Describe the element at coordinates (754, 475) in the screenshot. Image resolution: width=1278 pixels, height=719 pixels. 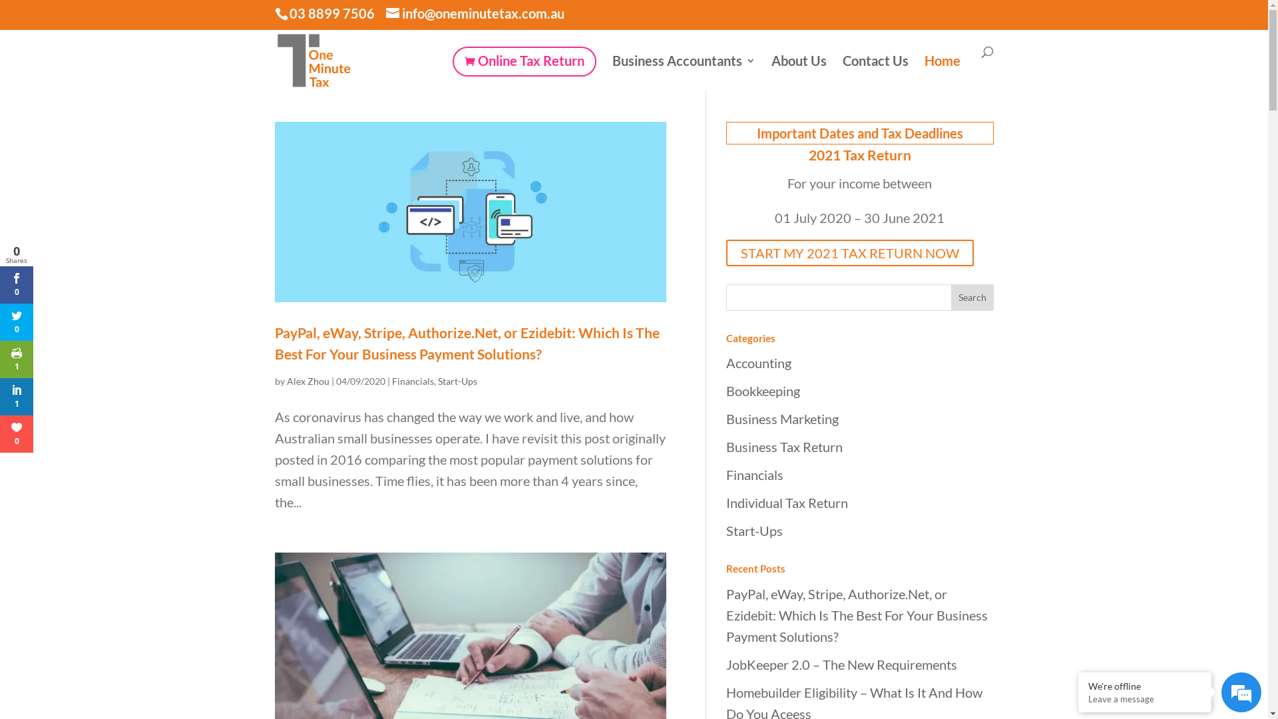
I see `Financials` at that location.